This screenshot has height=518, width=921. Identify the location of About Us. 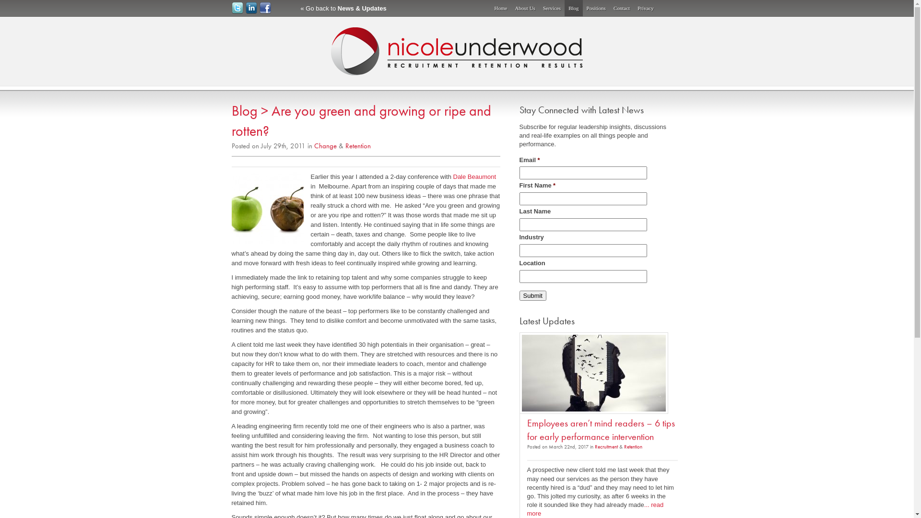
(525, 8).